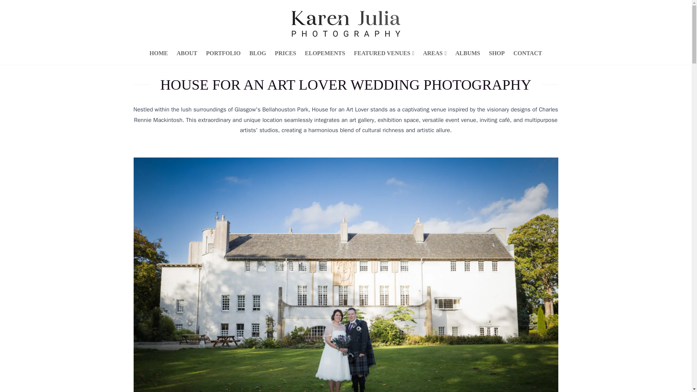 This screenshot has width=697, height=392. Describe the element at coordinates (223, 53) in the screenshot. I see `PORTFOLIO` at that location.